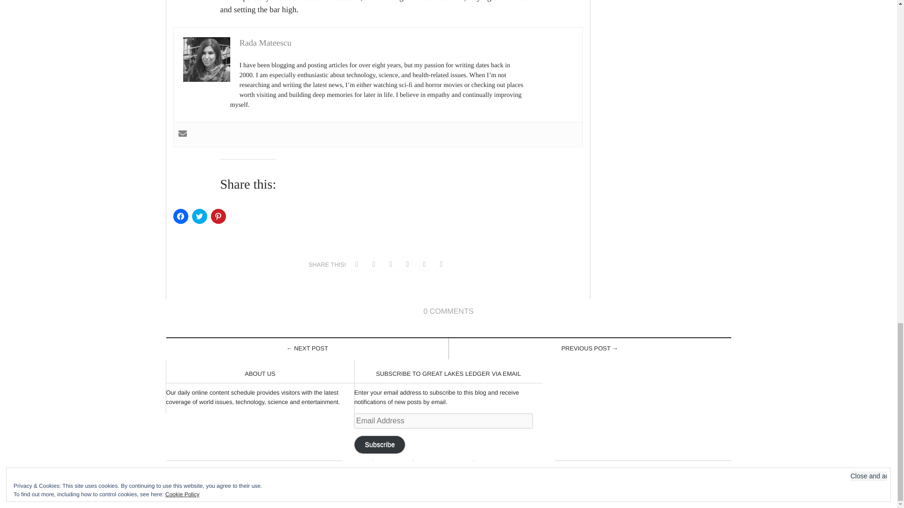 This screenshot has width=904, height=508. What do you see at coordinates (408, 264) in the screenshot?
I see `Share on LinkedIn` at bounding box center [408, 264].